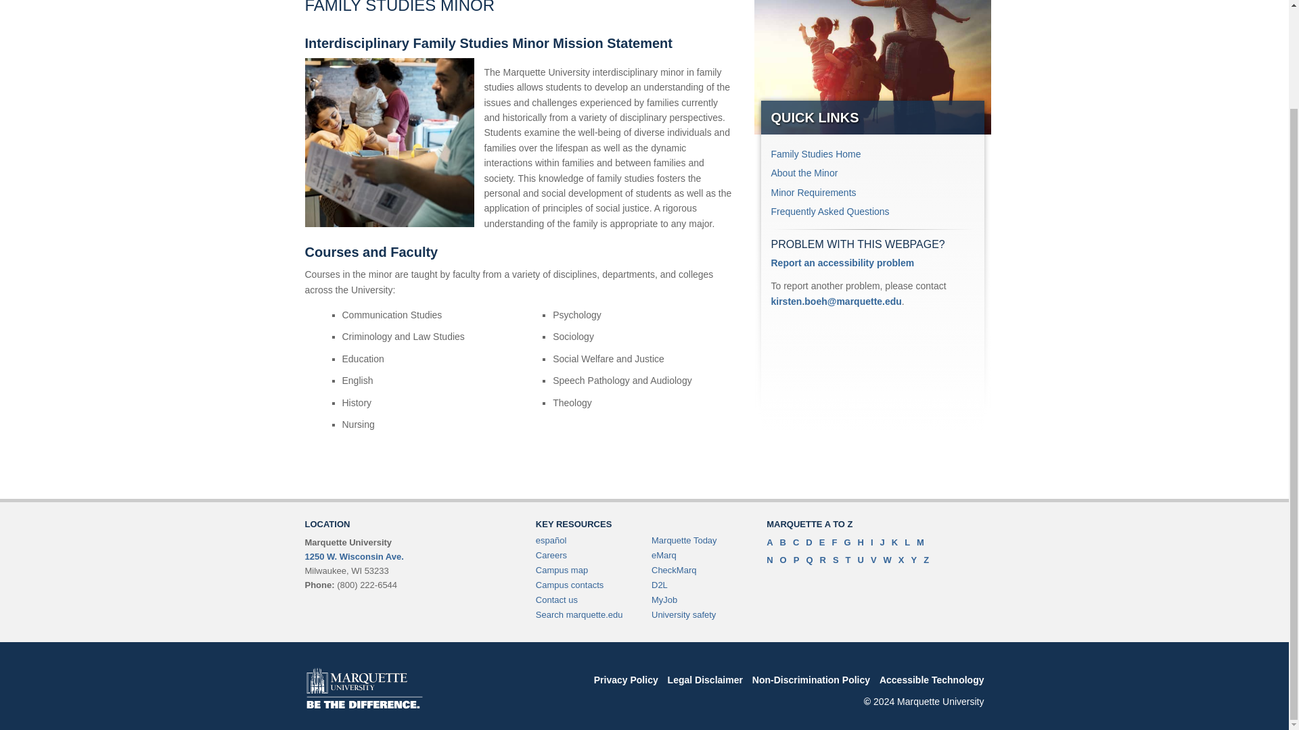  What do you see at coordinates (551, 556) in the screenshot?
I see `Careers` at bounding box center [551, 556].